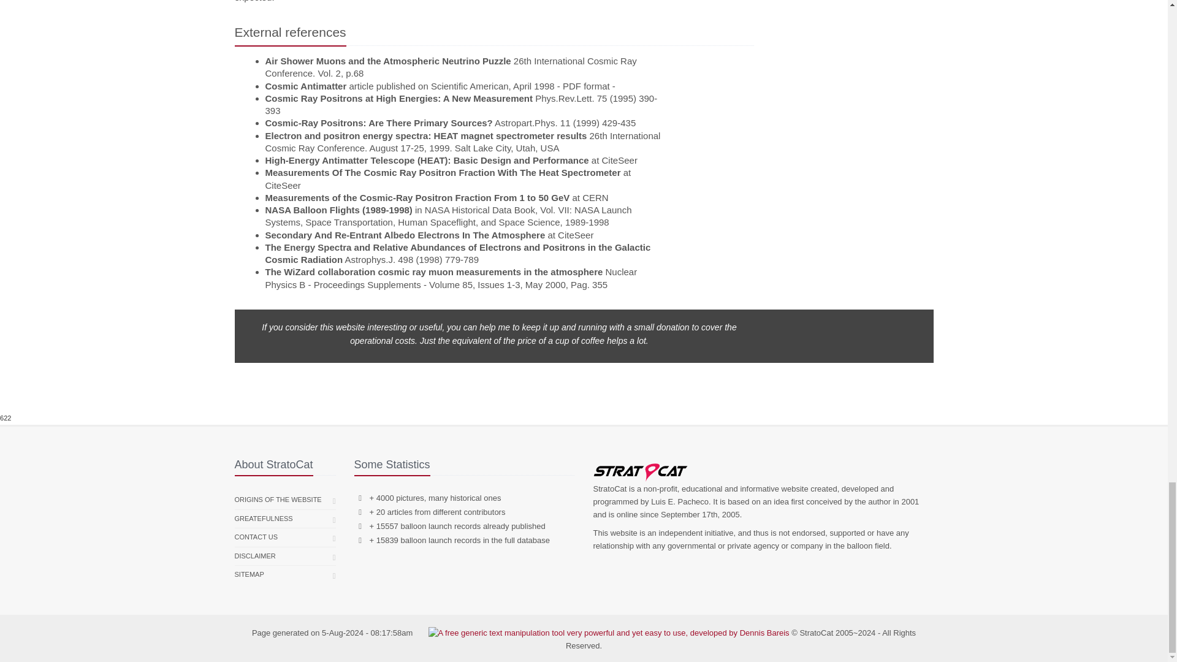  What do you see at coordinates (256, 537) in the screenshot?
I see `CONTACT US` at bounding box center [256, 537].